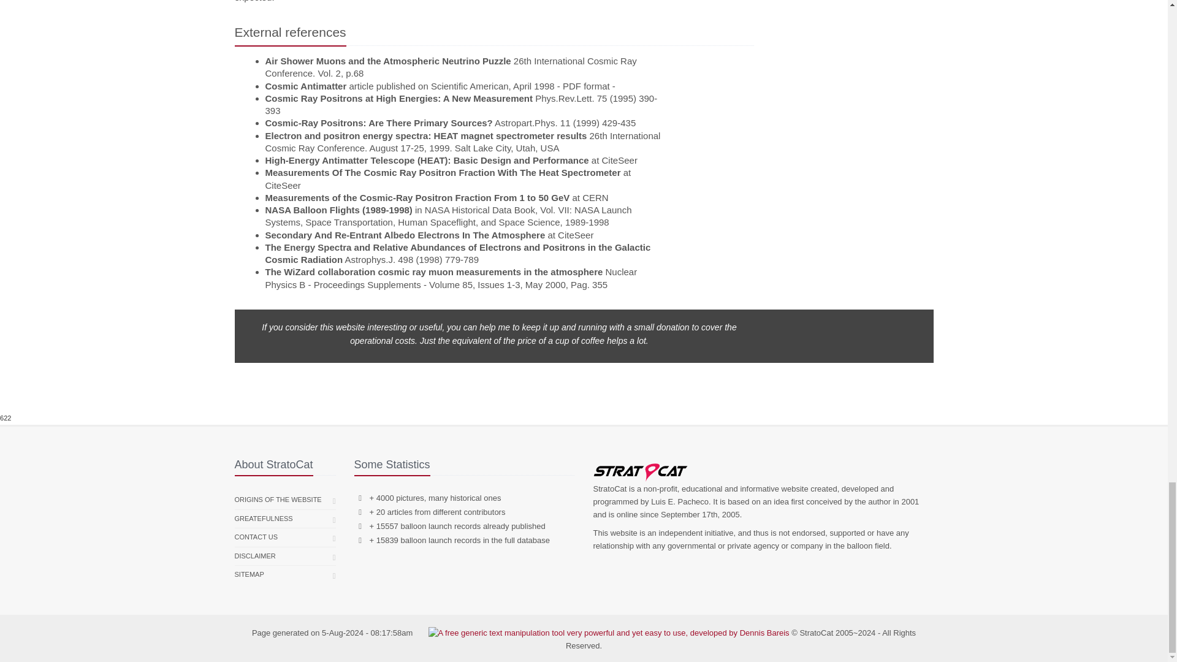  What do you see at coordinates (256, 537) in the screenshot?
I see `CONTACT US` at bounding box center [256, 537].